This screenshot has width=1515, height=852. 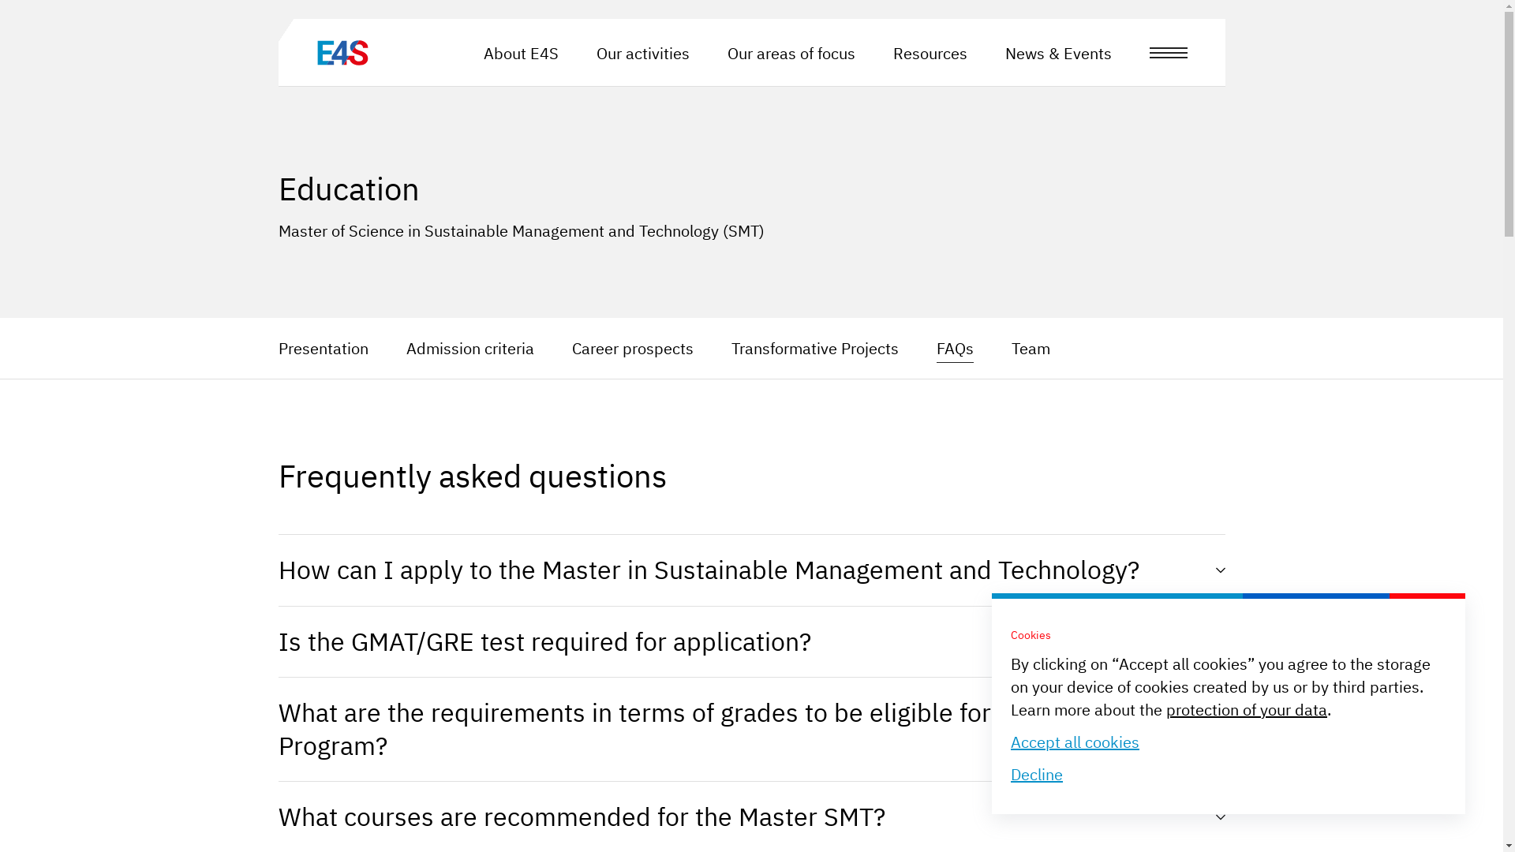 What do you see at coordinates (791, 54) in the screenshot?
I see `Our areas of focus` at bounding box center [791, 54].